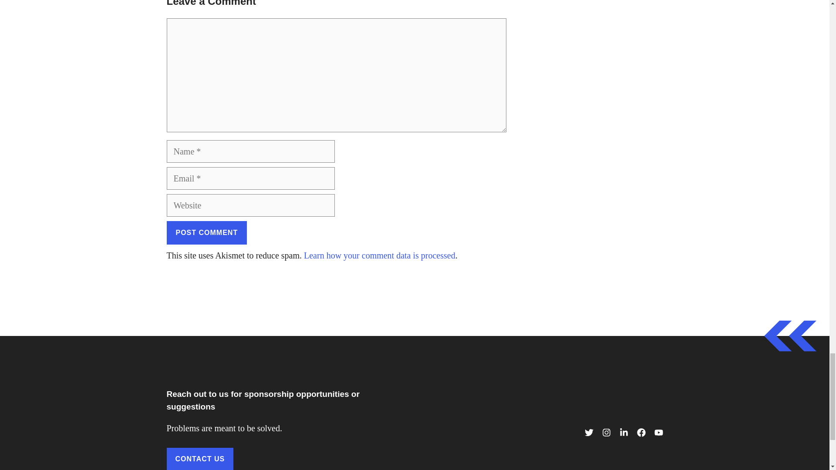 Image resolution: width=836 pixels, height=470 pixels. I want to click on Post Comment, so click(206, 232).